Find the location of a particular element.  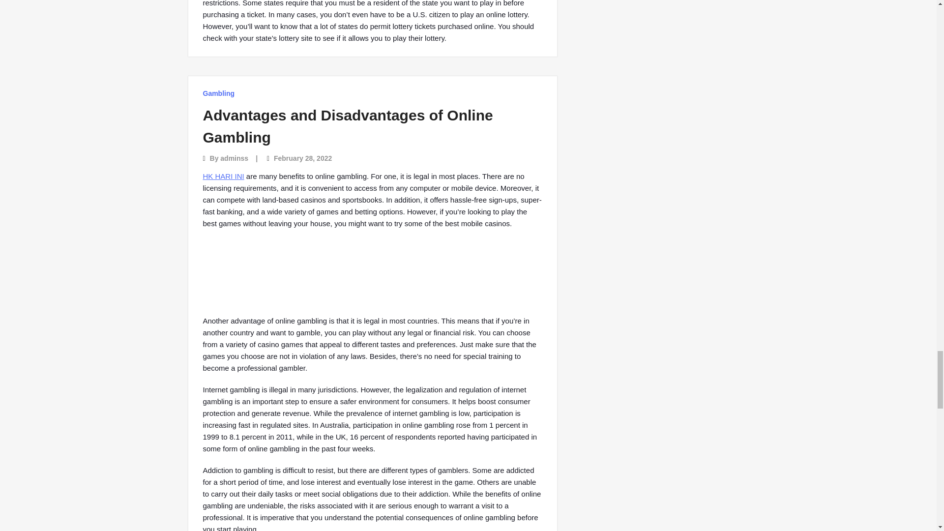

adminss is located at coordinates (234, 158).